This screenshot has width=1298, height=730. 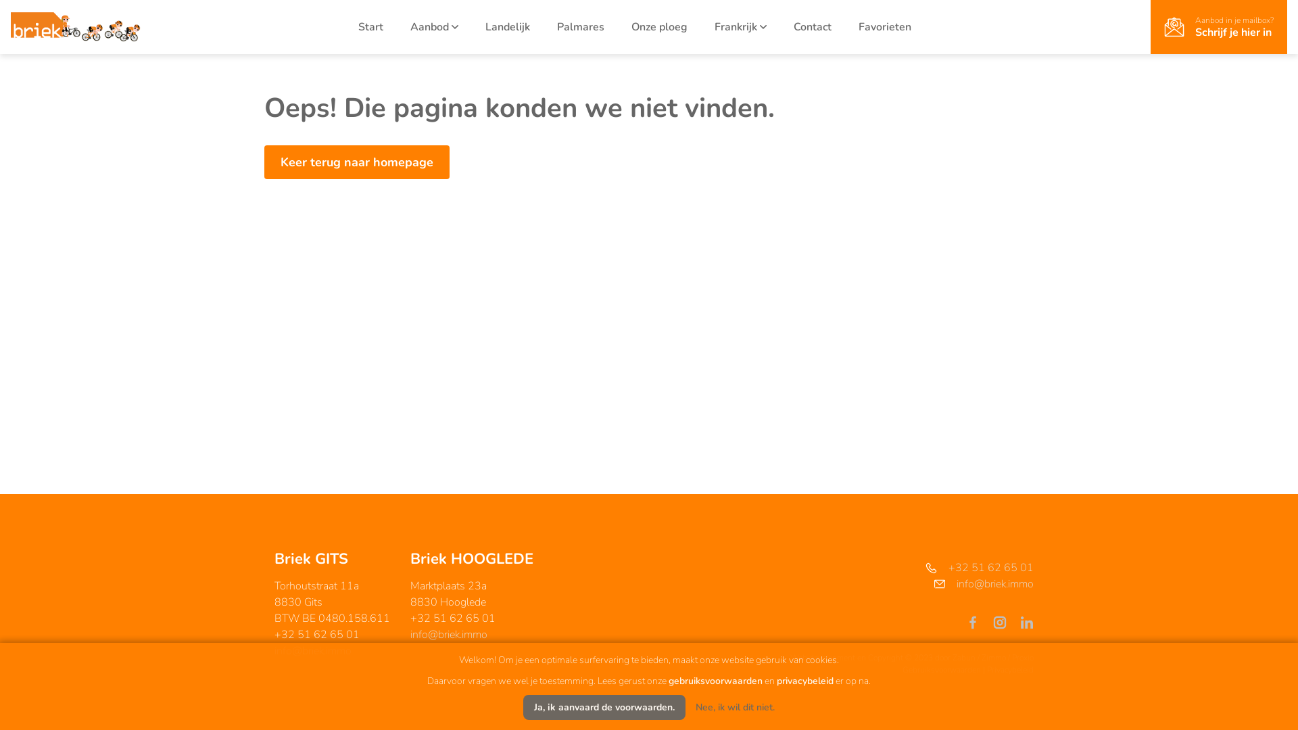 I want to click on Favorieten, so click(x=885, y=27).